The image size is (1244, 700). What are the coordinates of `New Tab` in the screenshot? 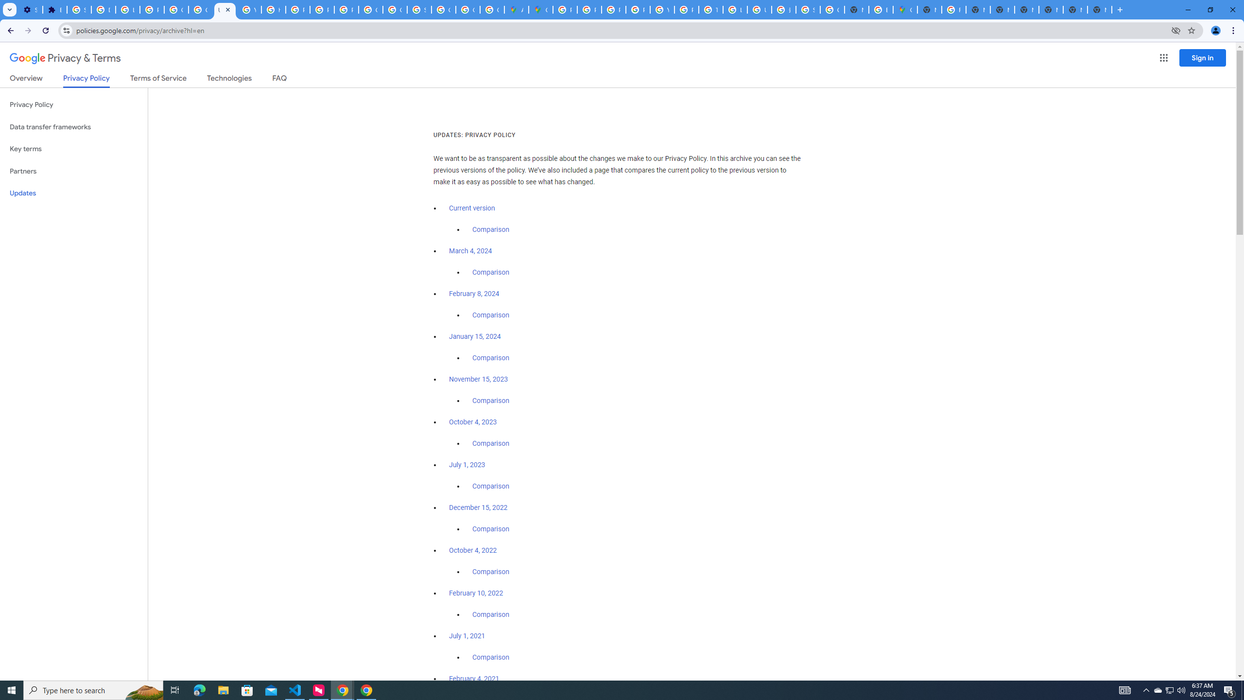 It's located at (1075, 10).